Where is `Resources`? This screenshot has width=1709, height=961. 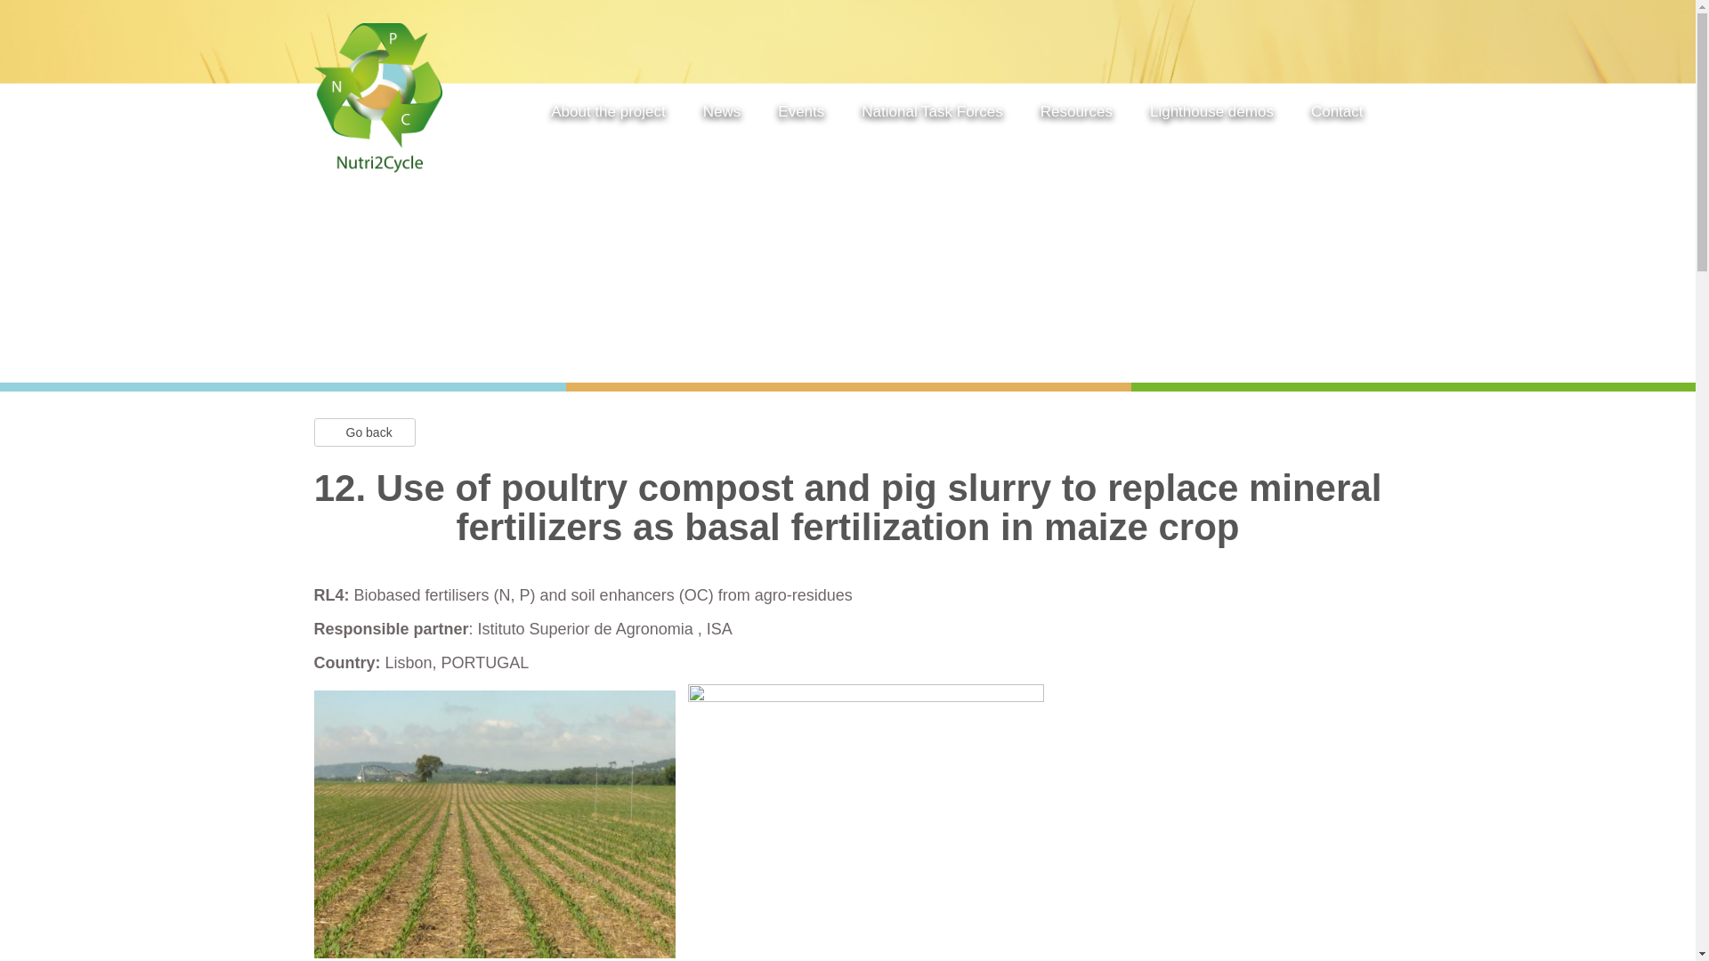
Resources is located at coordinates (1076, 115).